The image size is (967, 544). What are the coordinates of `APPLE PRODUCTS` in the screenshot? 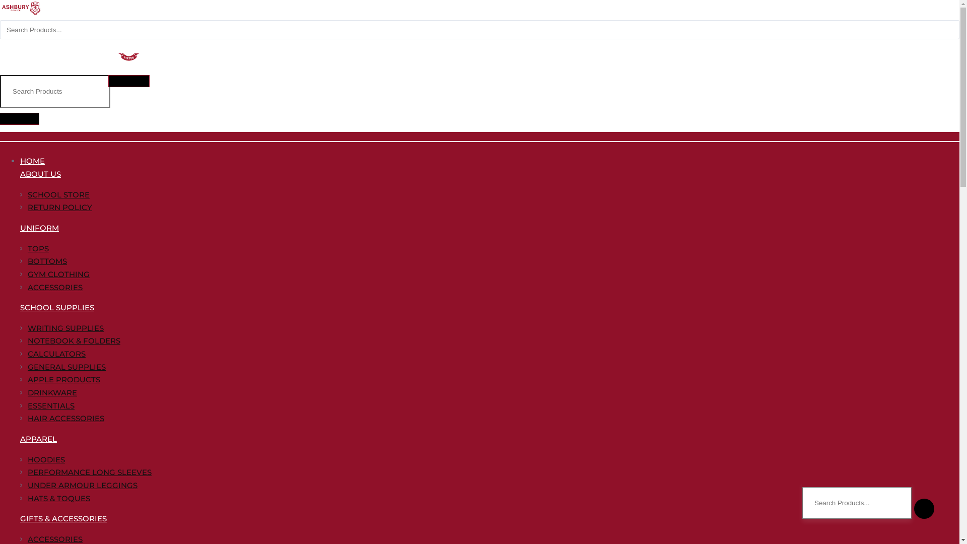 It's located at (64, 380).